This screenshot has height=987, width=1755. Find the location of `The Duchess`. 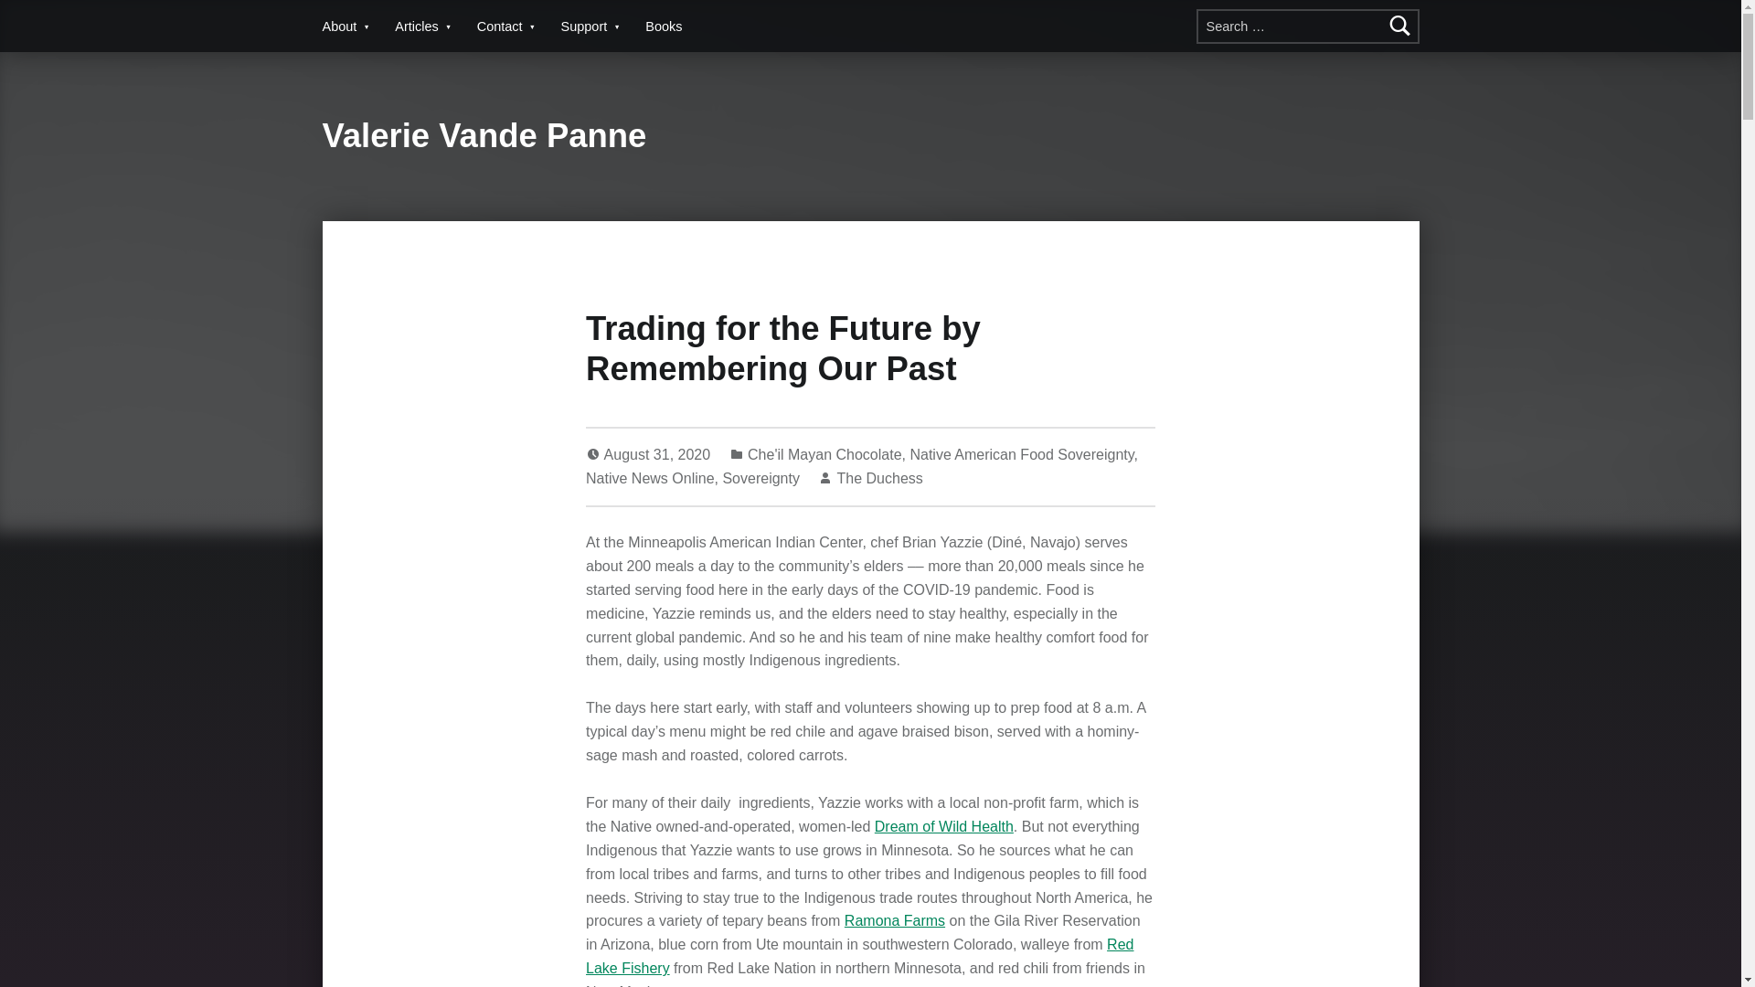

The Duchess is located at coordinates (879, 479).